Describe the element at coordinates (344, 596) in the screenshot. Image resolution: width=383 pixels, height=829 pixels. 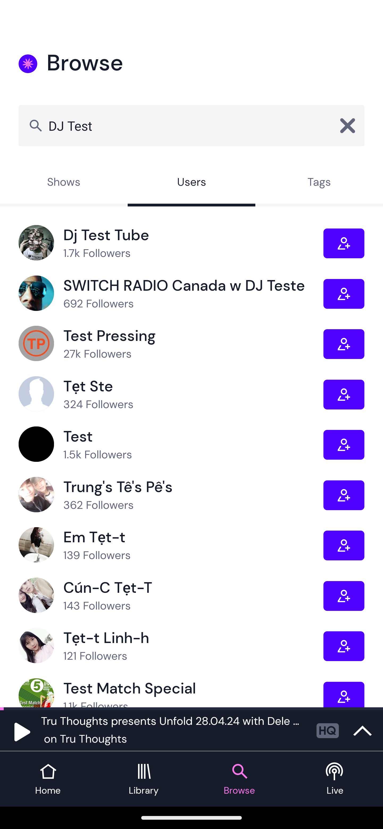
I see `Follow` at that location.